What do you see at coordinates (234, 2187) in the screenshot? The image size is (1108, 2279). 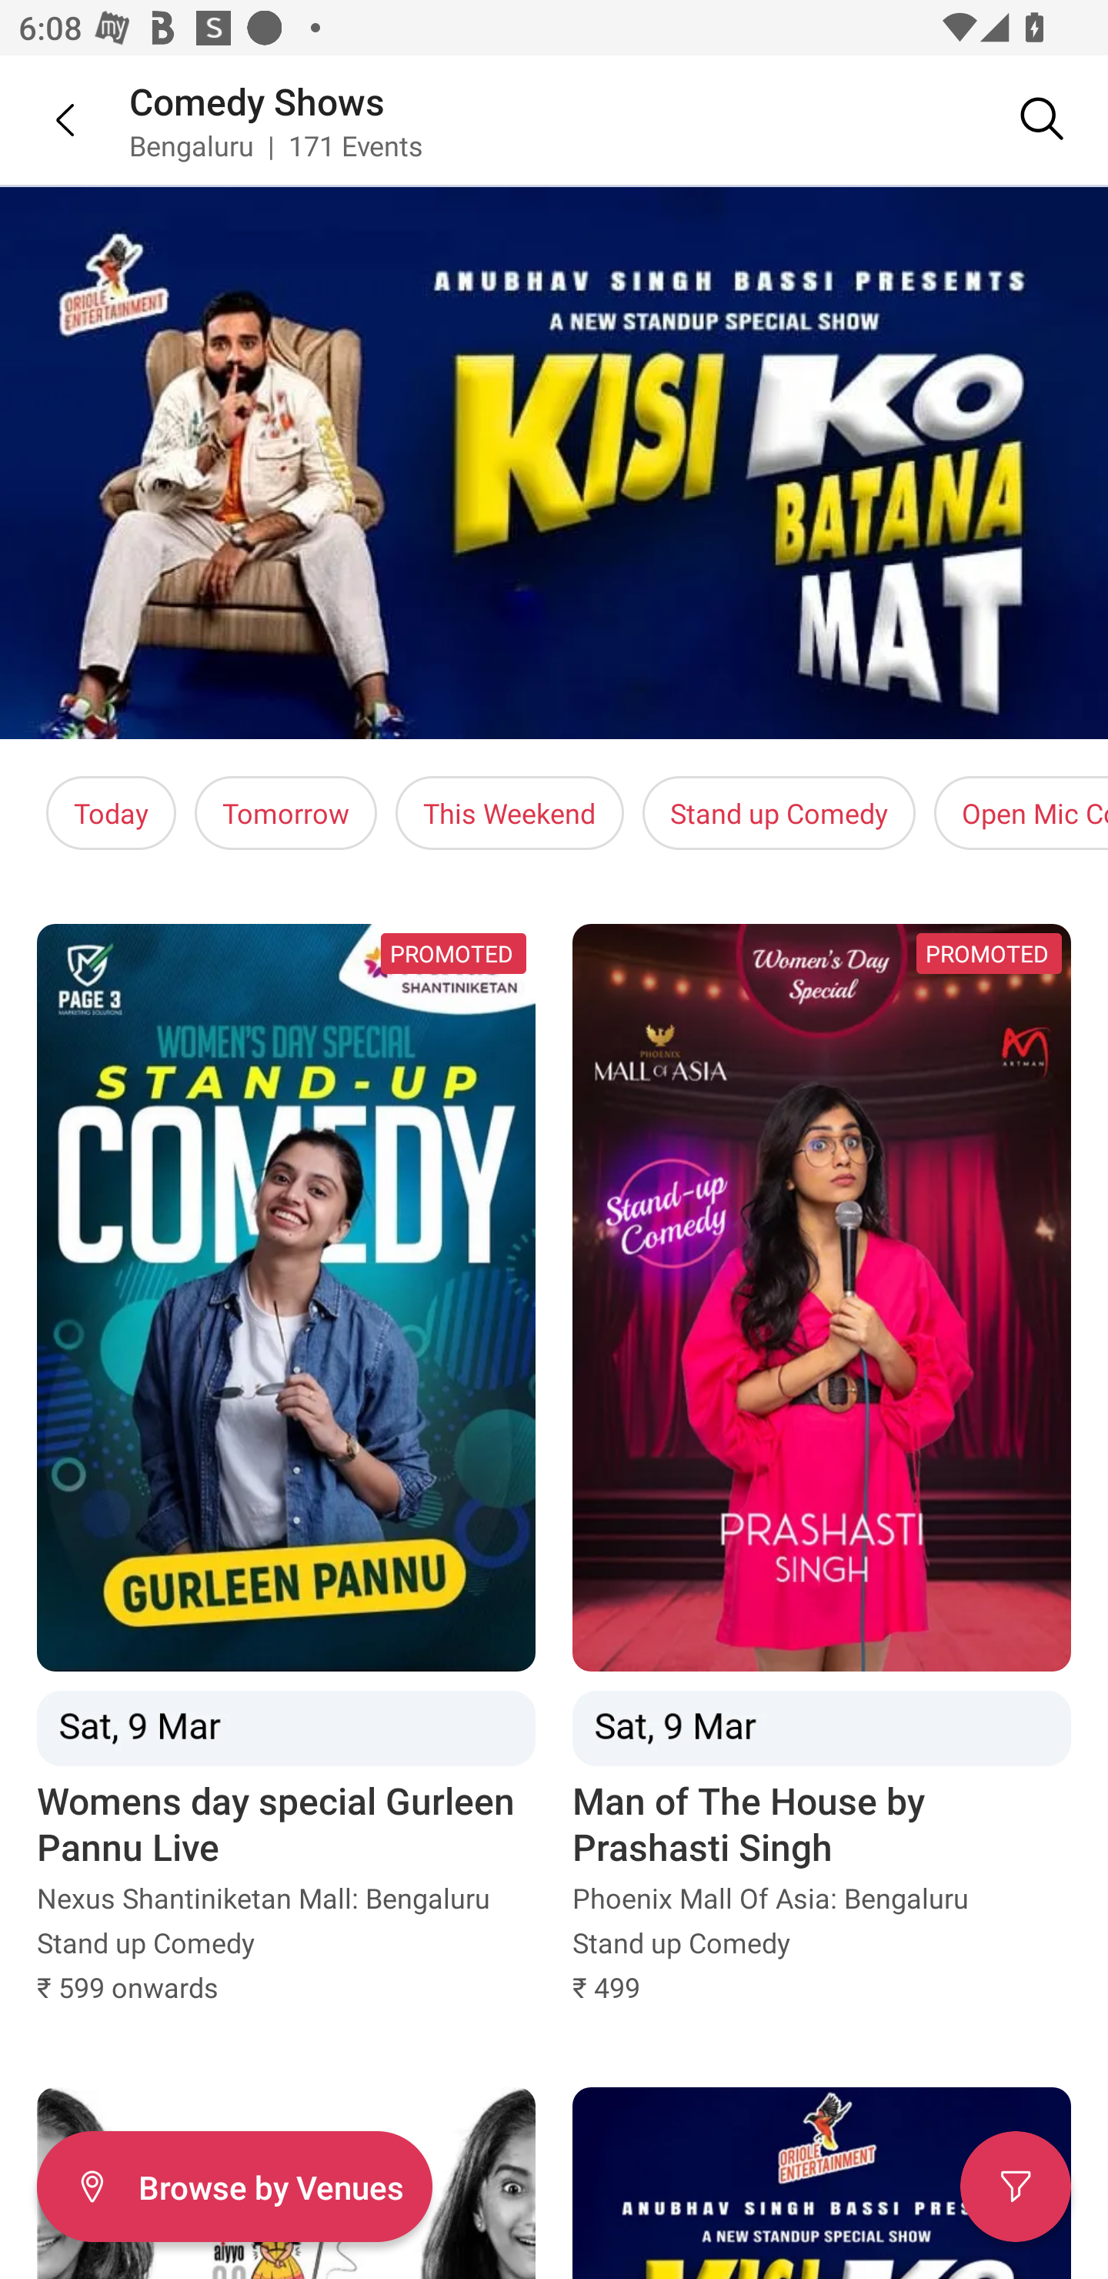 I see `Filter Browse by Venues` at bounding box center [234, 2187].